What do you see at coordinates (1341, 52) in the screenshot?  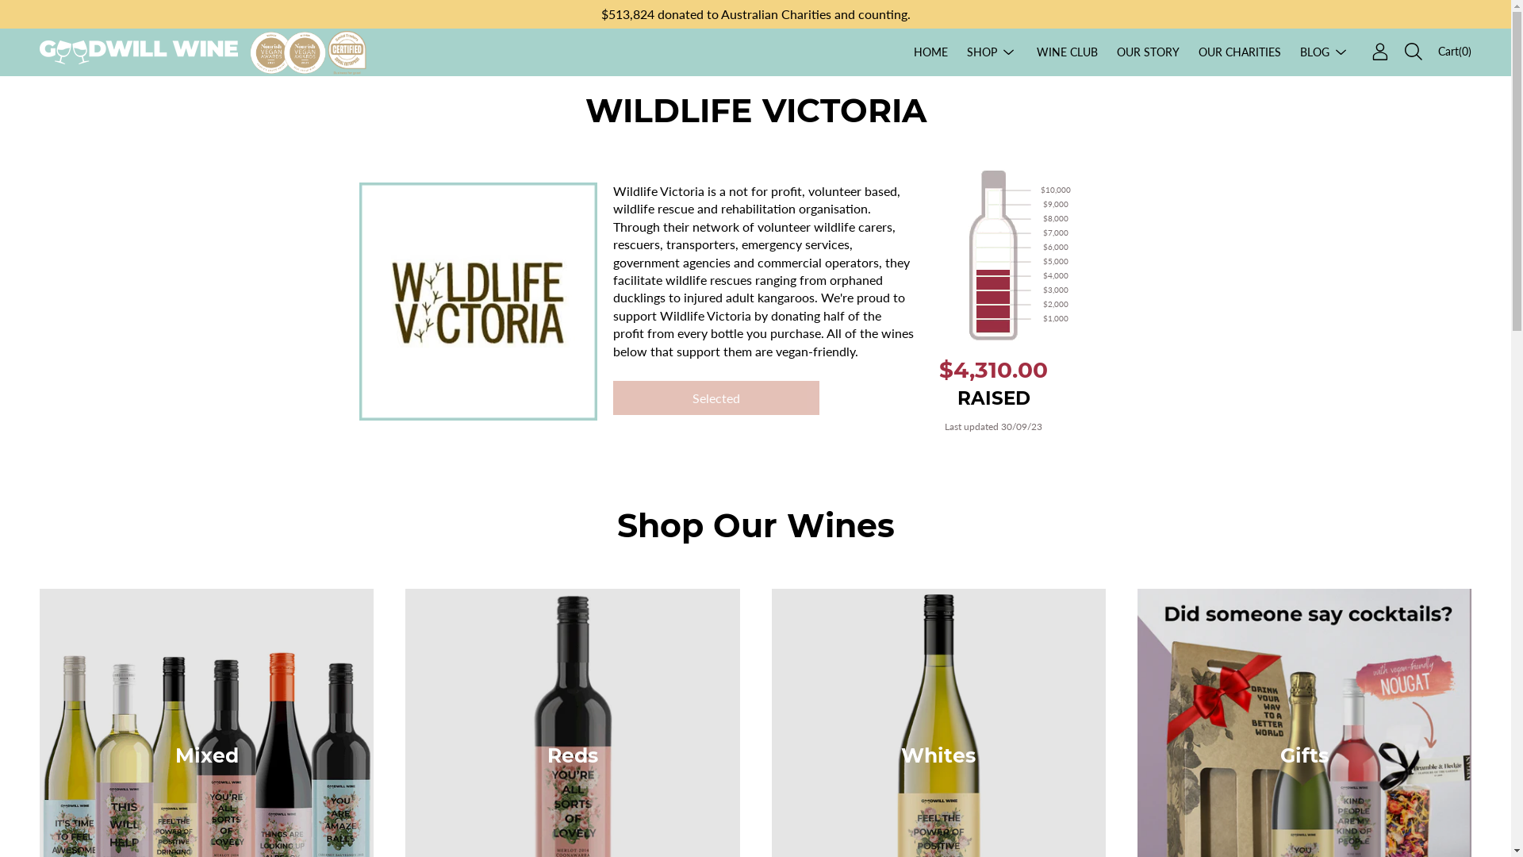 I see `Show submenu` at bounding box center [1341, 52].